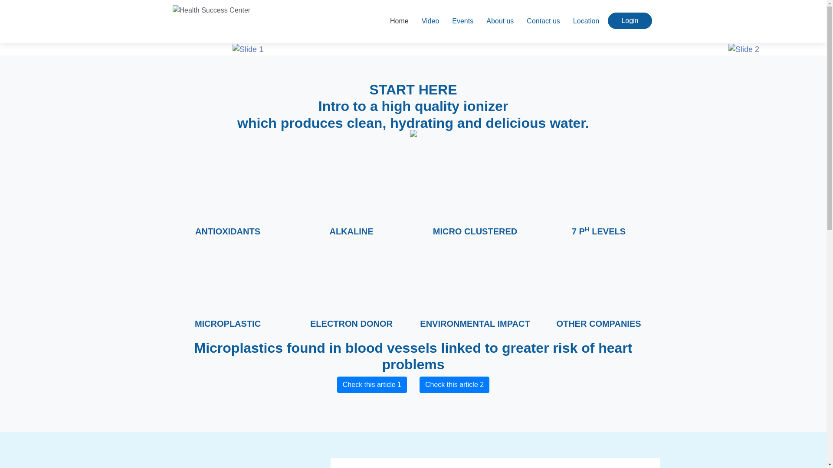 The width and height of the screenshot is (833, 468). I want to click on Home, so click(399, 22).